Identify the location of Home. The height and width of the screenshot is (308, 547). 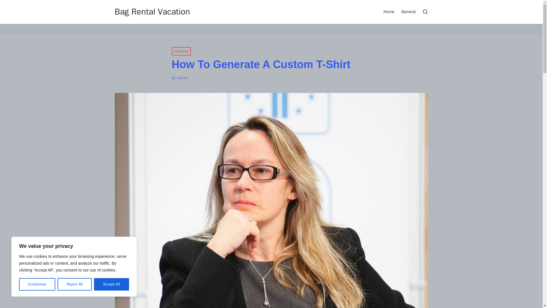
(389, 11).